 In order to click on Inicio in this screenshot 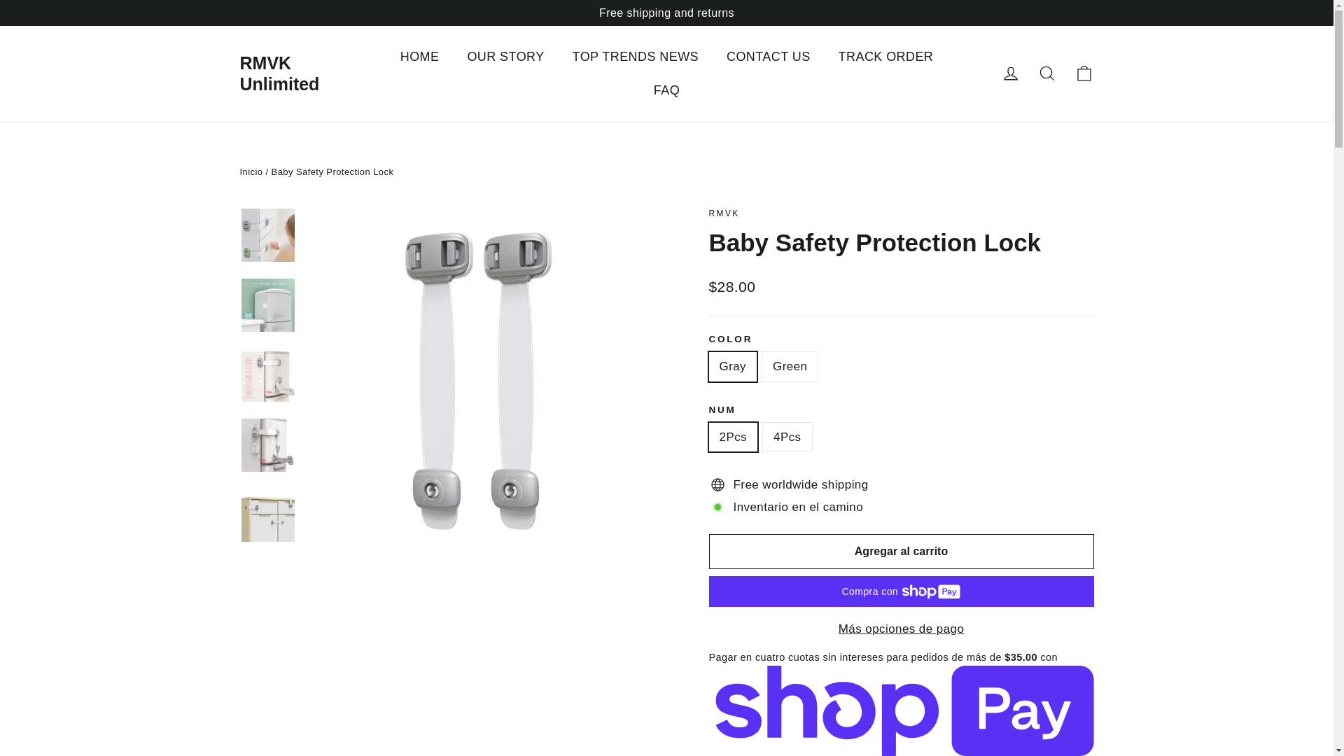, I will do `click(1084, 73)`.